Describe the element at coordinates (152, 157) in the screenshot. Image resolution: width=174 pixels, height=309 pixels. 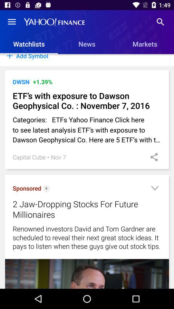
I see `tap icon to the right of the nov 7 icon` at that location.